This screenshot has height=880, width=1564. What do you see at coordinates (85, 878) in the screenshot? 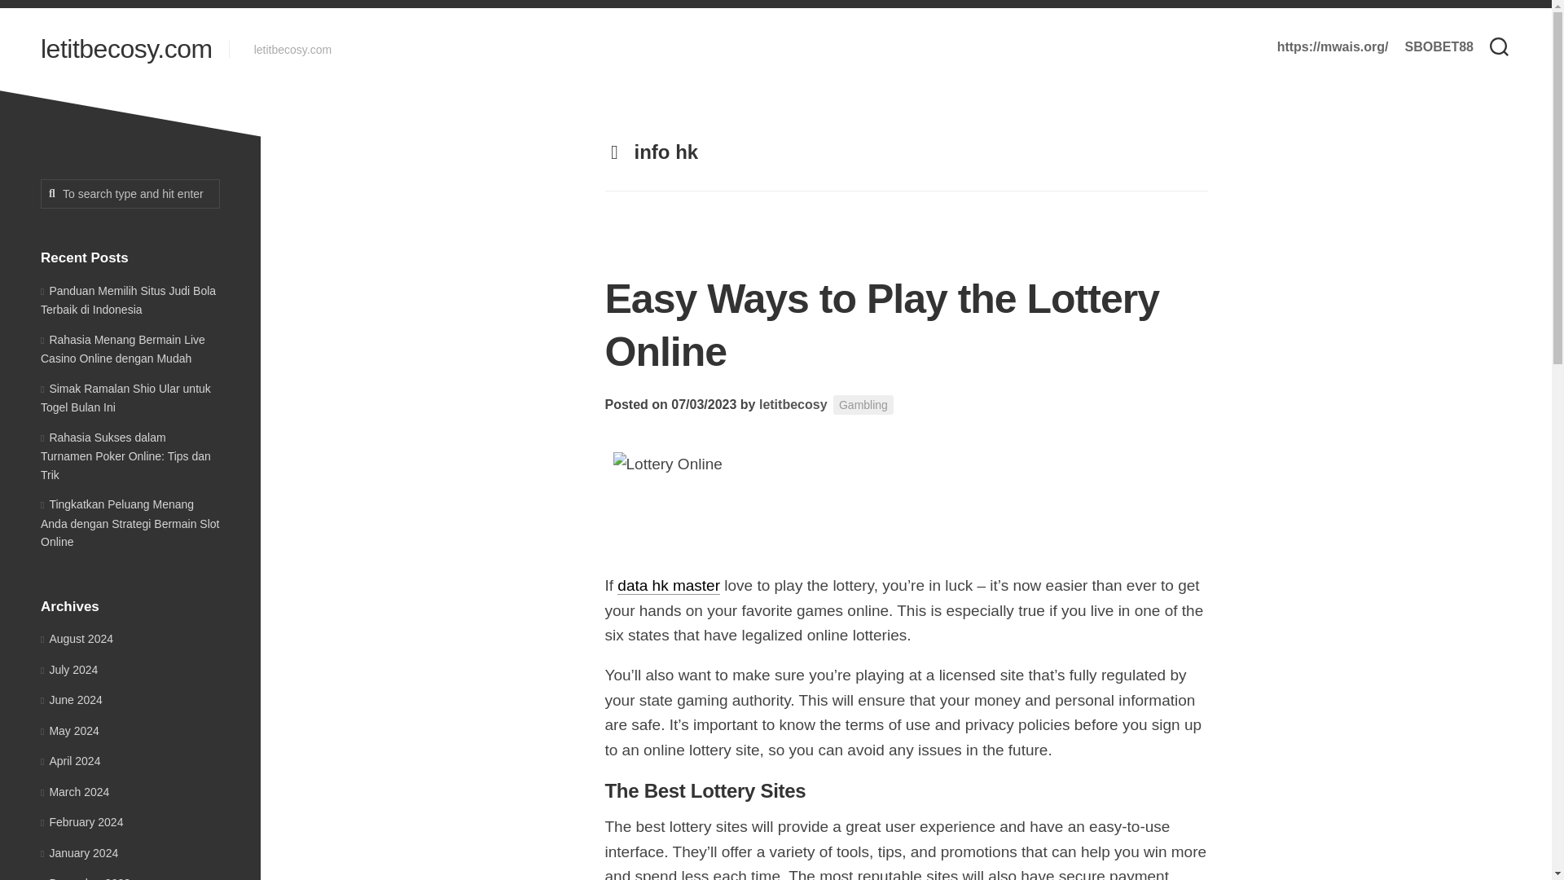
I see `December 2023` at bounding box center [85, 878].